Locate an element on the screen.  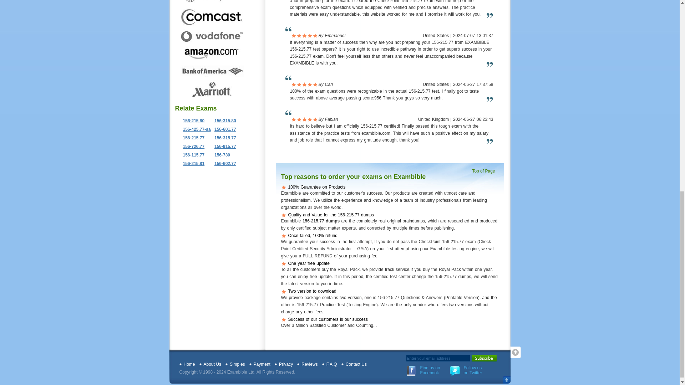
About Us is located at coordinates (212, 364).